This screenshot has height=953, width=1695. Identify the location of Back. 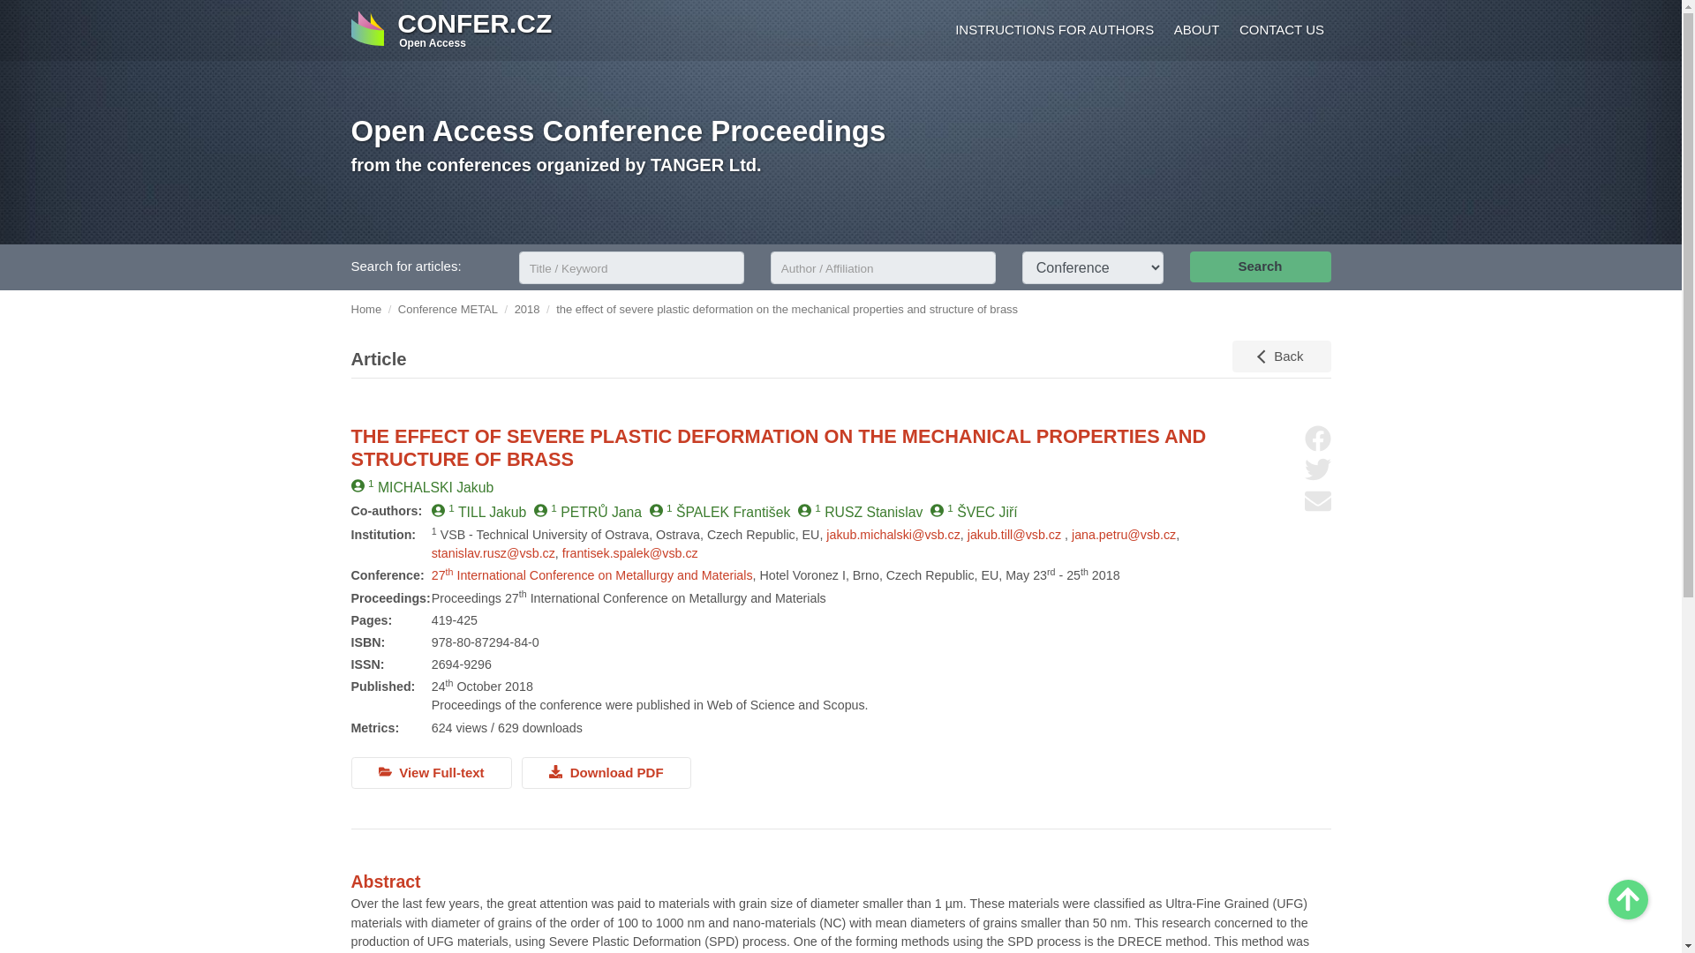
(1281, 356).